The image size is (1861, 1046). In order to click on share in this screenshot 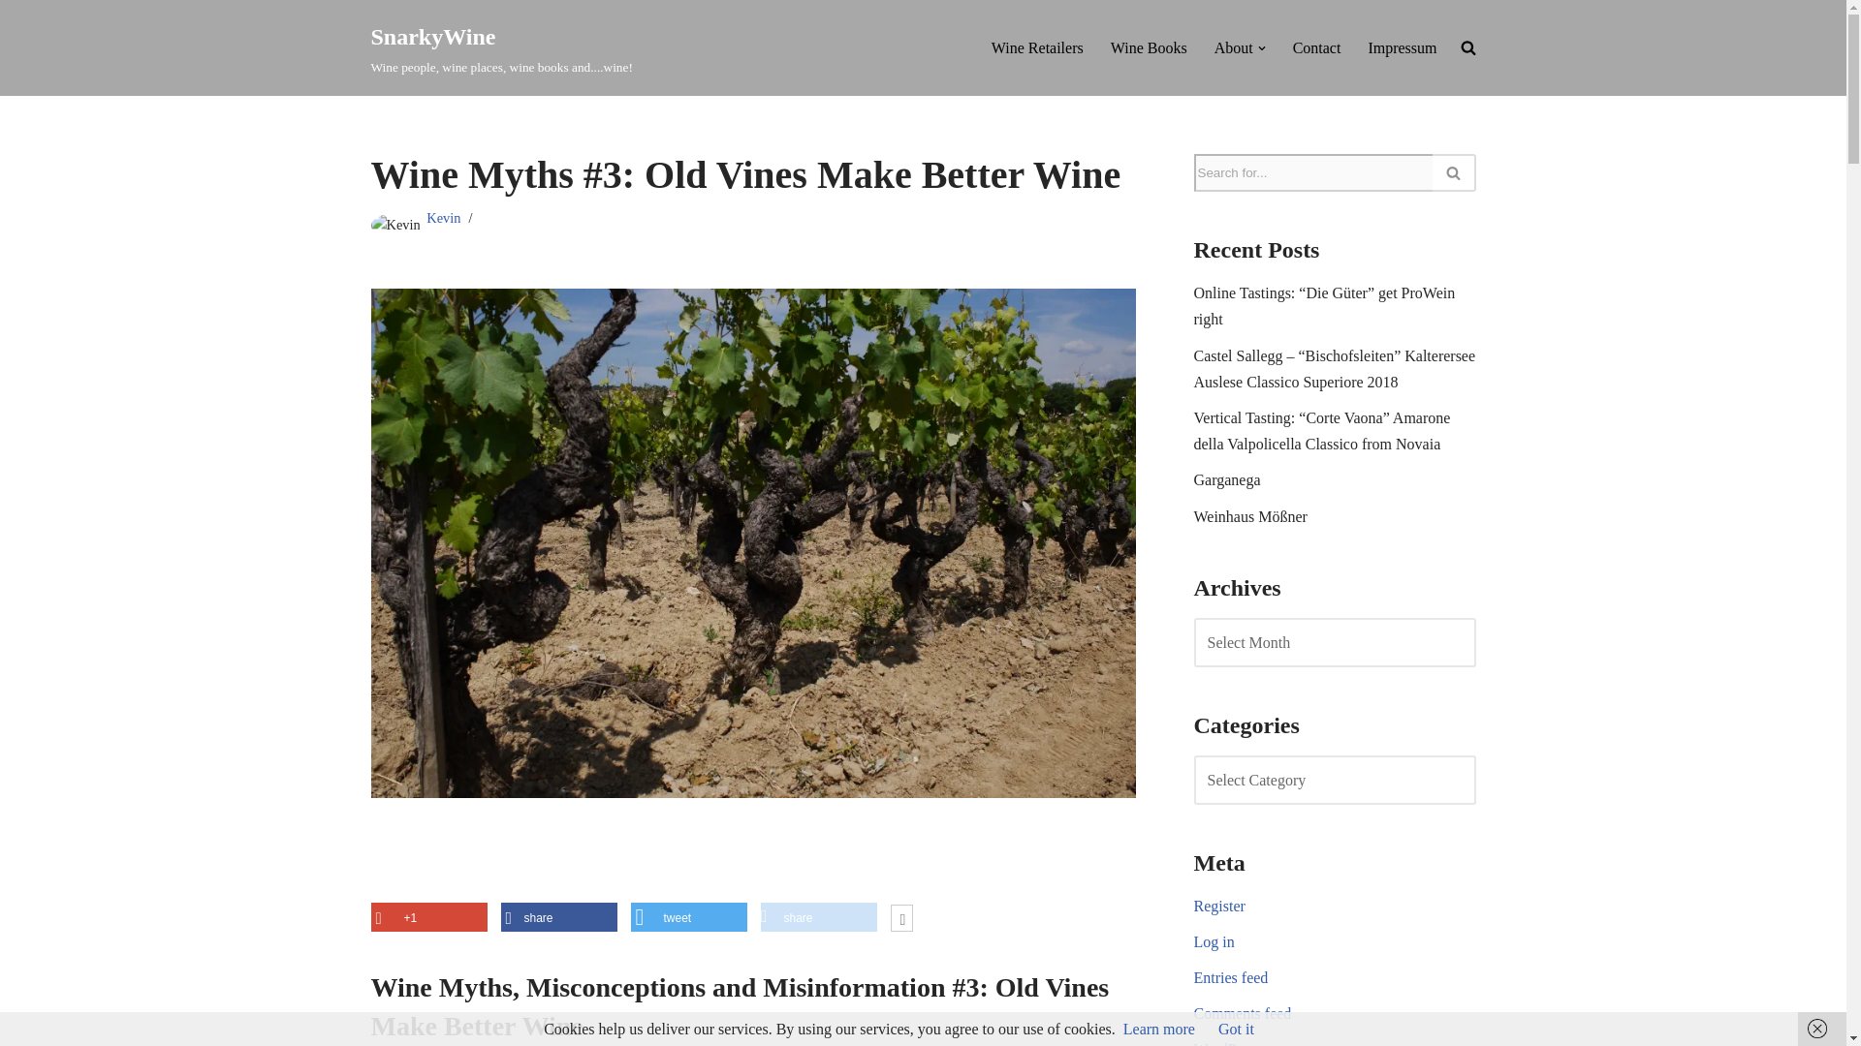, I will do `click(558, 918)`.